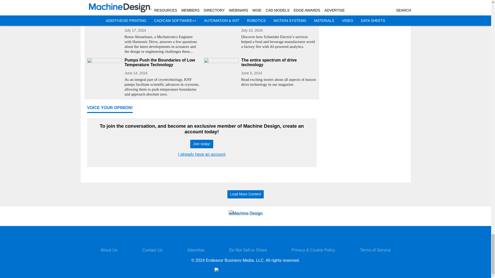 Image resolution: width=495 pixels, height=278 pixels. Describe the element at coordinates (162, 20) in the screenshot. I see `How to Build Better Robotics with Integrated Actuators` at that location.